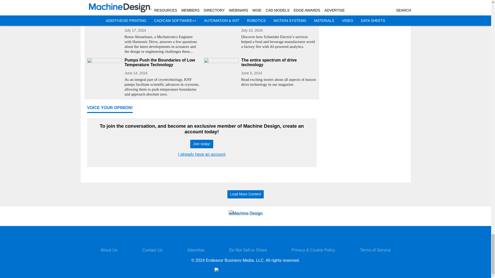 Image resolution: width=495 pixels, height=278 pixels. Describe the element at coordinates (162, 20) in the screenshot. I see `How to Build Better Robotics with Integrated Actuators` at that location.